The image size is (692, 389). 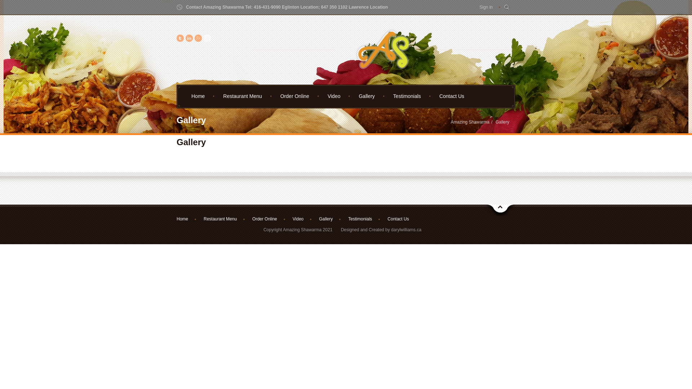 What do you see at coordinates (451, 95) in the screenshot?
I see `Contact Us` at bounding box center [451, 95].